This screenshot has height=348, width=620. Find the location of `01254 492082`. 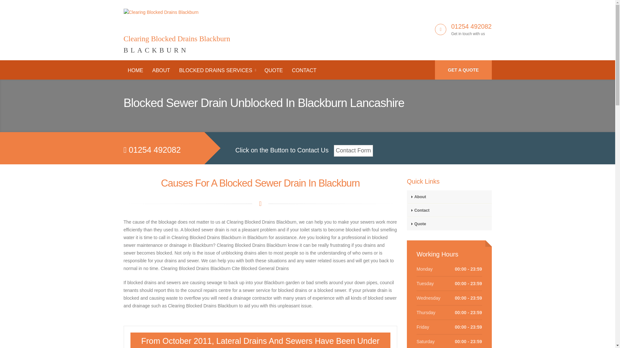

01254 492082 is located at coordinates (471, 26).